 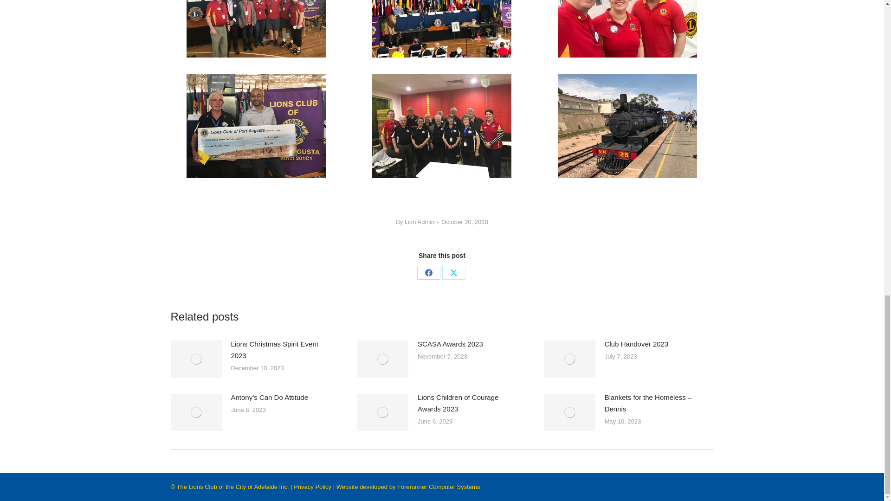 What do you see at coordinates (442, 29) in the screenshot?
I see `convention-hall` at bounding box center [442, 29].